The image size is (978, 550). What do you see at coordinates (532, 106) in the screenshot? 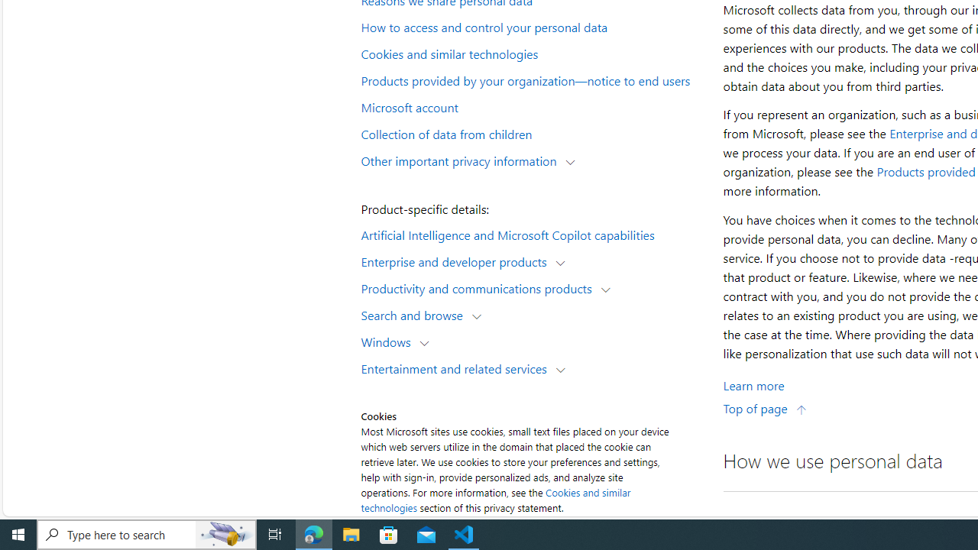
I see `Microsoft account` at bounding box center [532, 106].